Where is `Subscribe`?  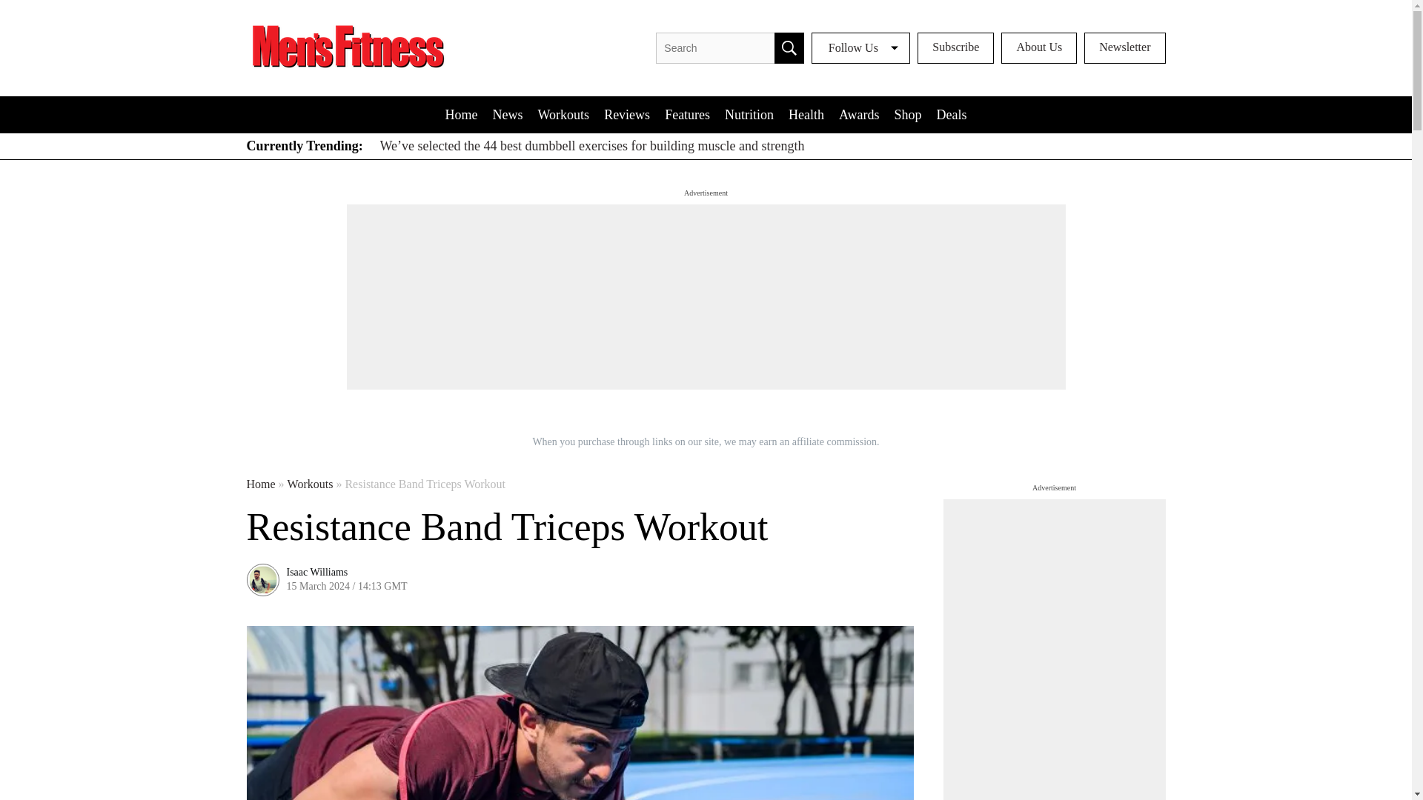 Subscribe is located at coordinates (955, 48).